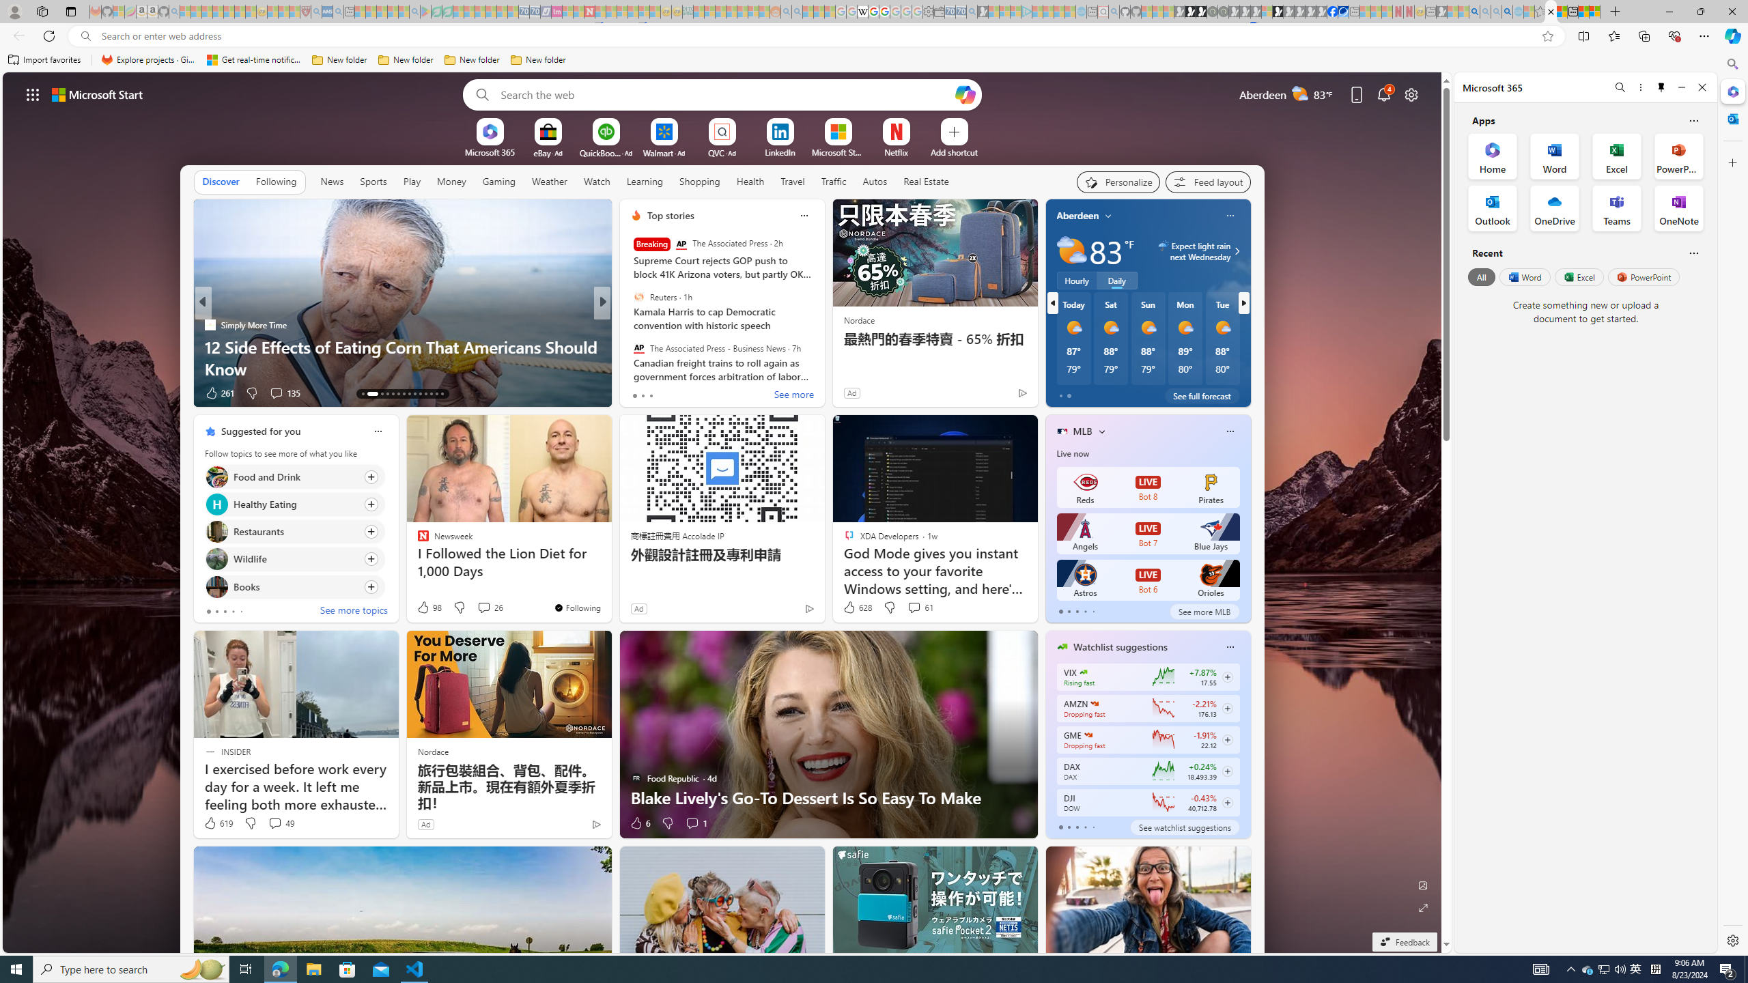 This screenshot has width=1748, height=983. I want to click on Mostly sunny, so click(1222, 328).